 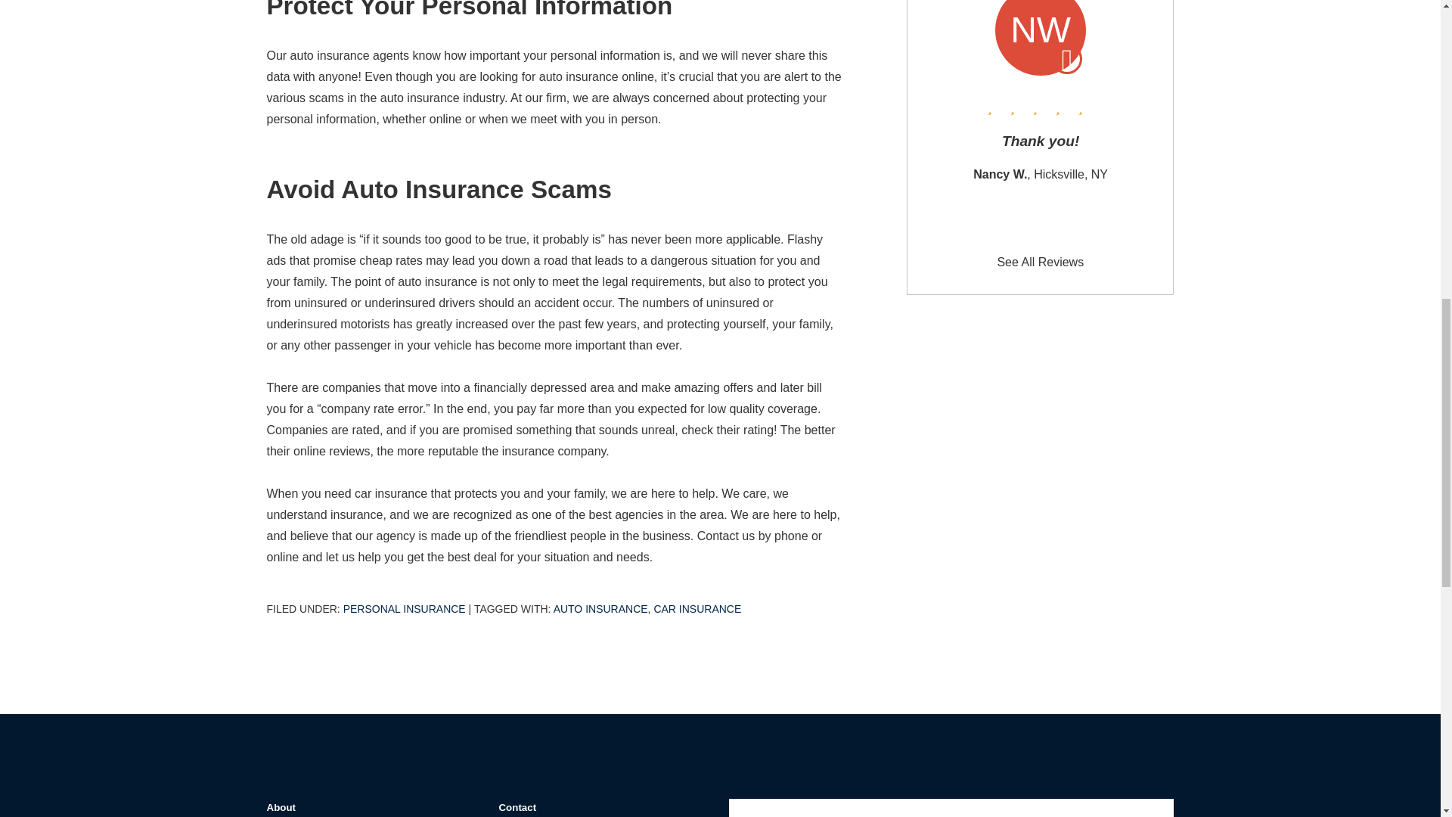 I want to click on Car Insurance, so click(x=697, y=609).